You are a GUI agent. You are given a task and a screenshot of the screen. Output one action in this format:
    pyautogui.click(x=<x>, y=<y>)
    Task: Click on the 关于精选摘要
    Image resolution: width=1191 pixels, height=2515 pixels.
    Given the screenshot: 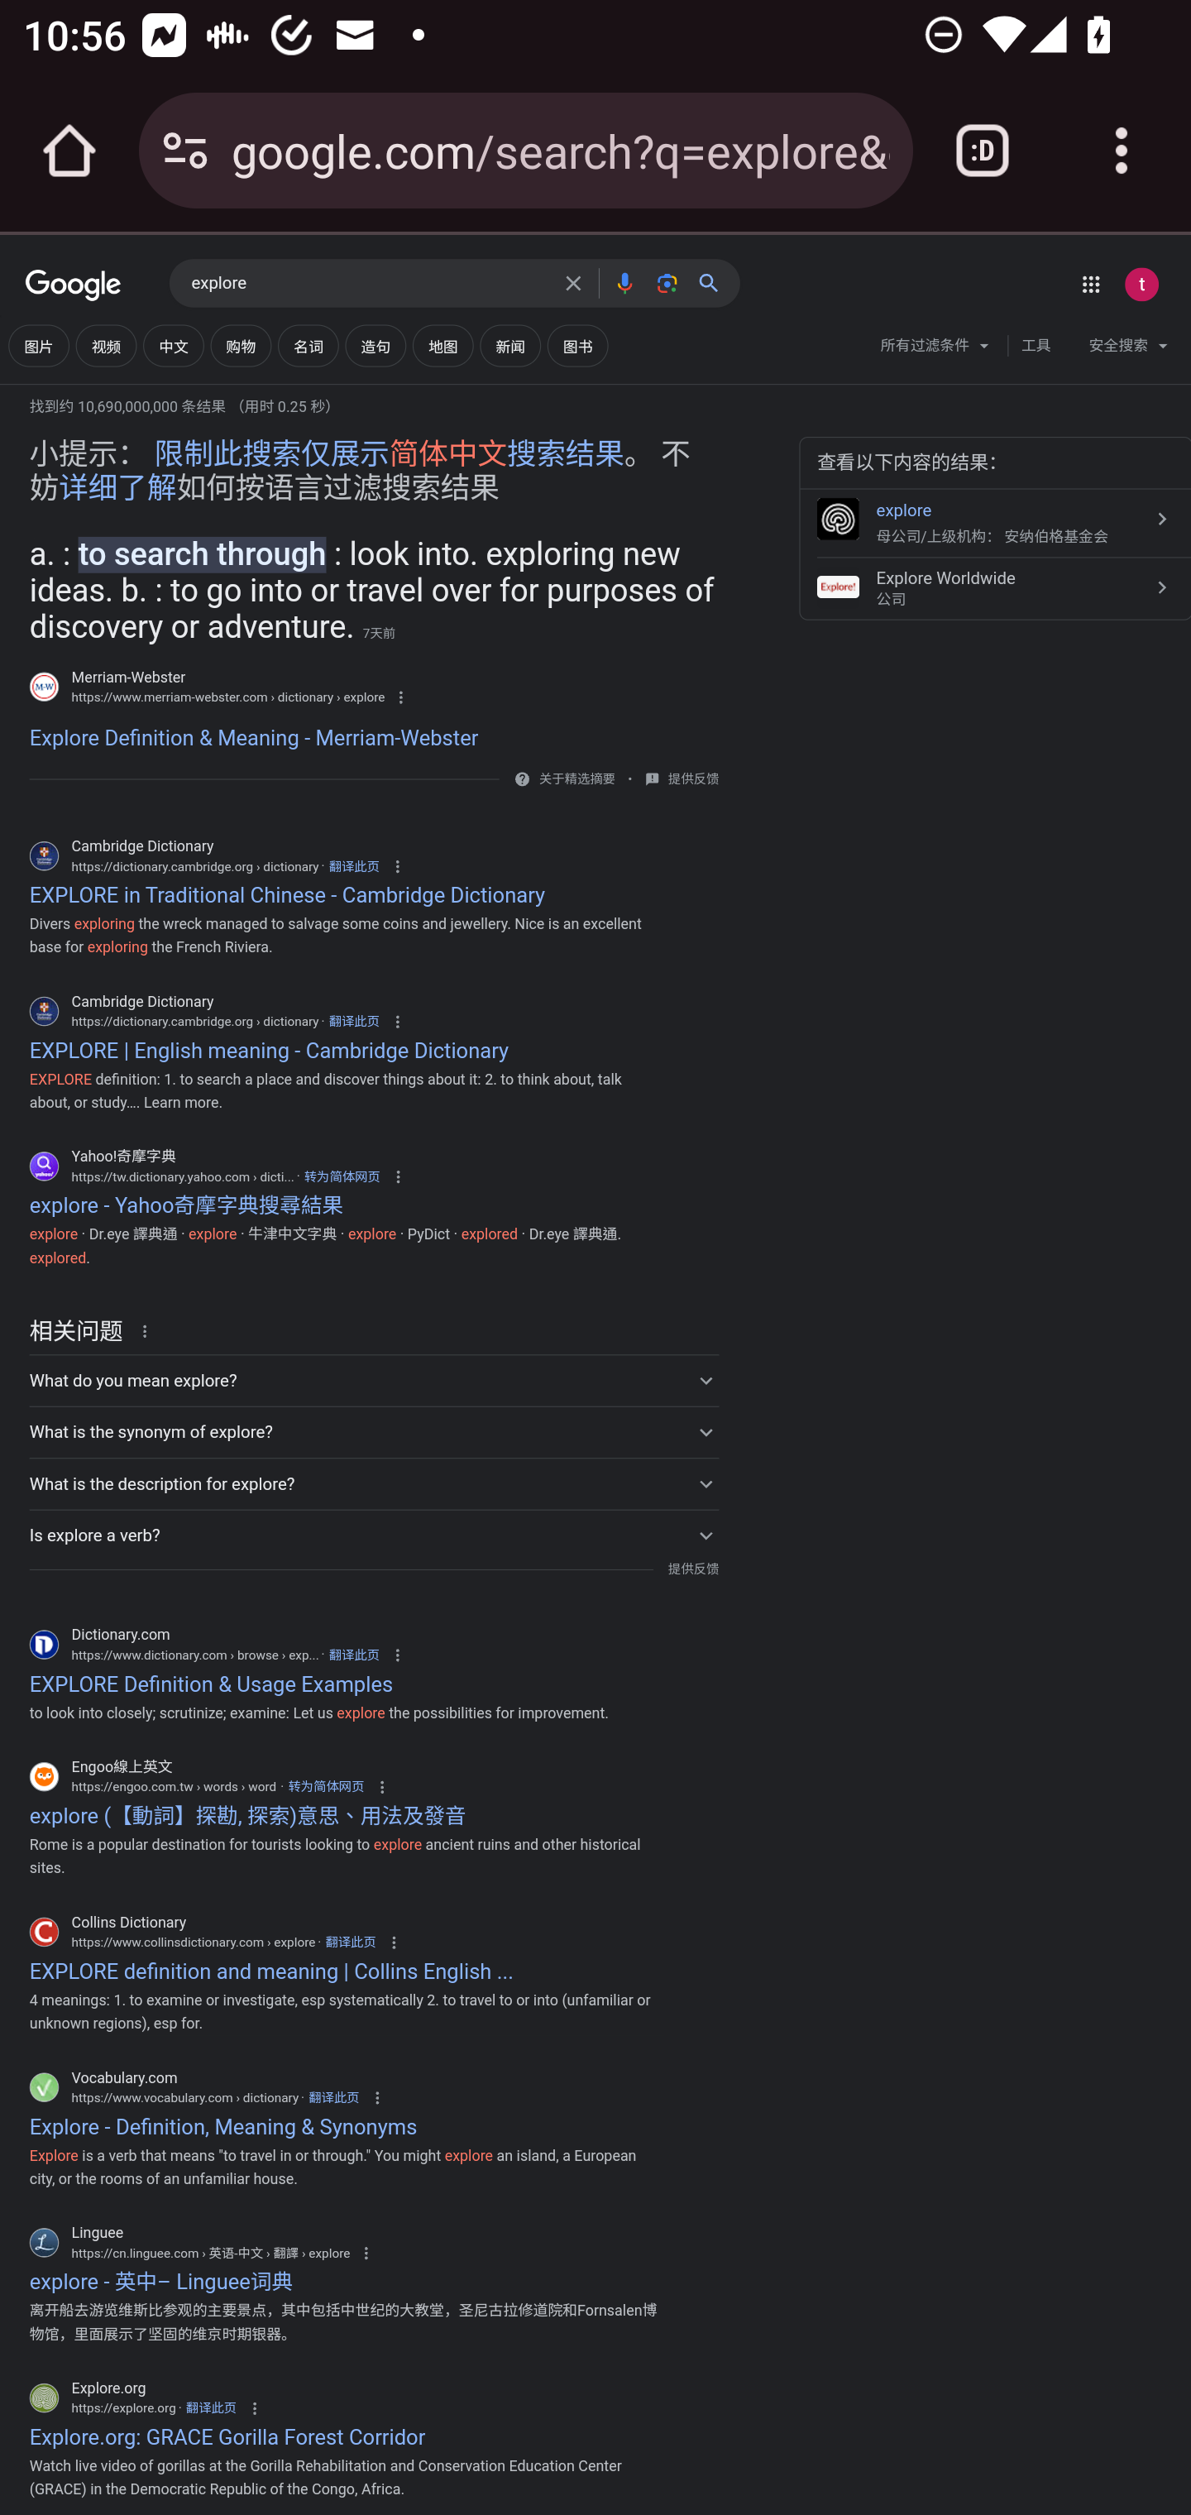 What is the action you would take?
    pyautogui.click(x=576, y=779)
    